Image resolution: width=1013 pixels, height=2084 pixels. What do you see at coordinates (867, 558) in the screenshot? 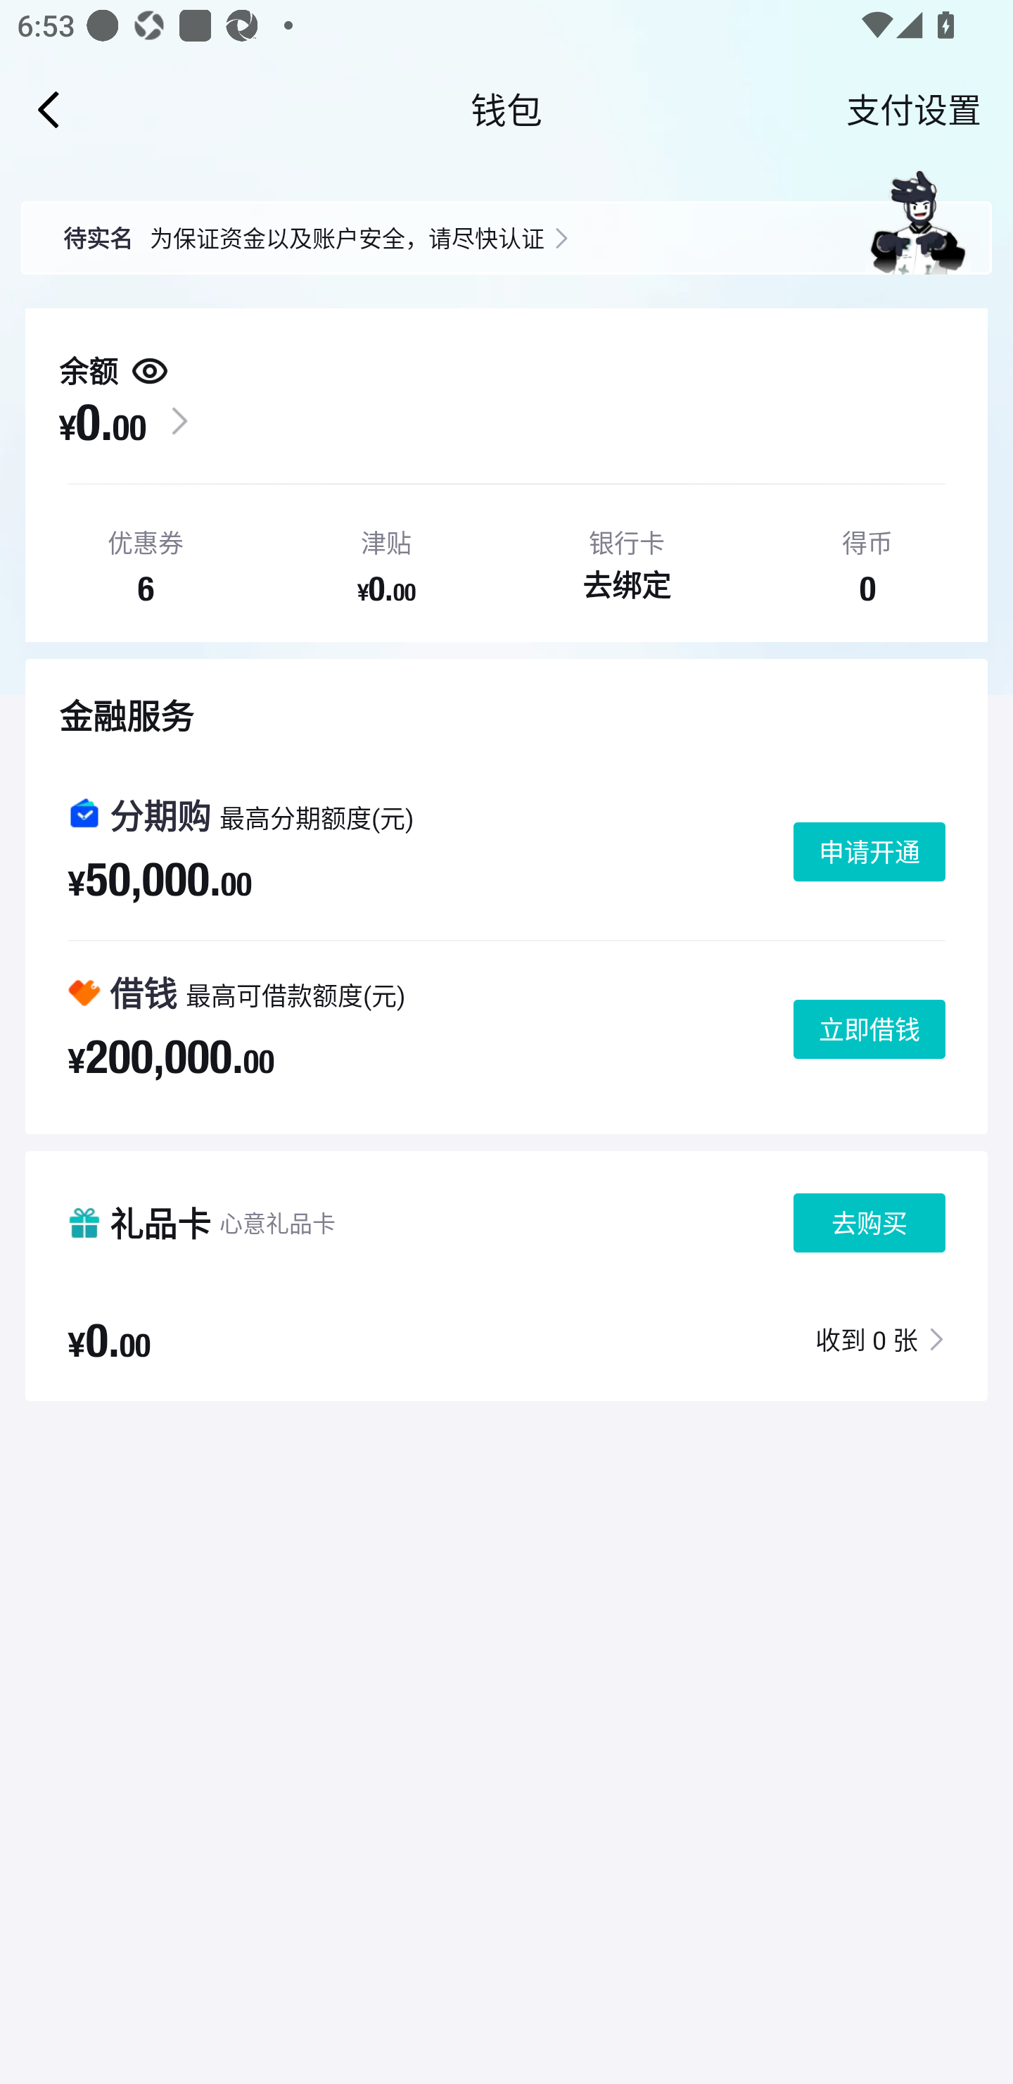
I see `得币 0` at bounding box center [867, 558].